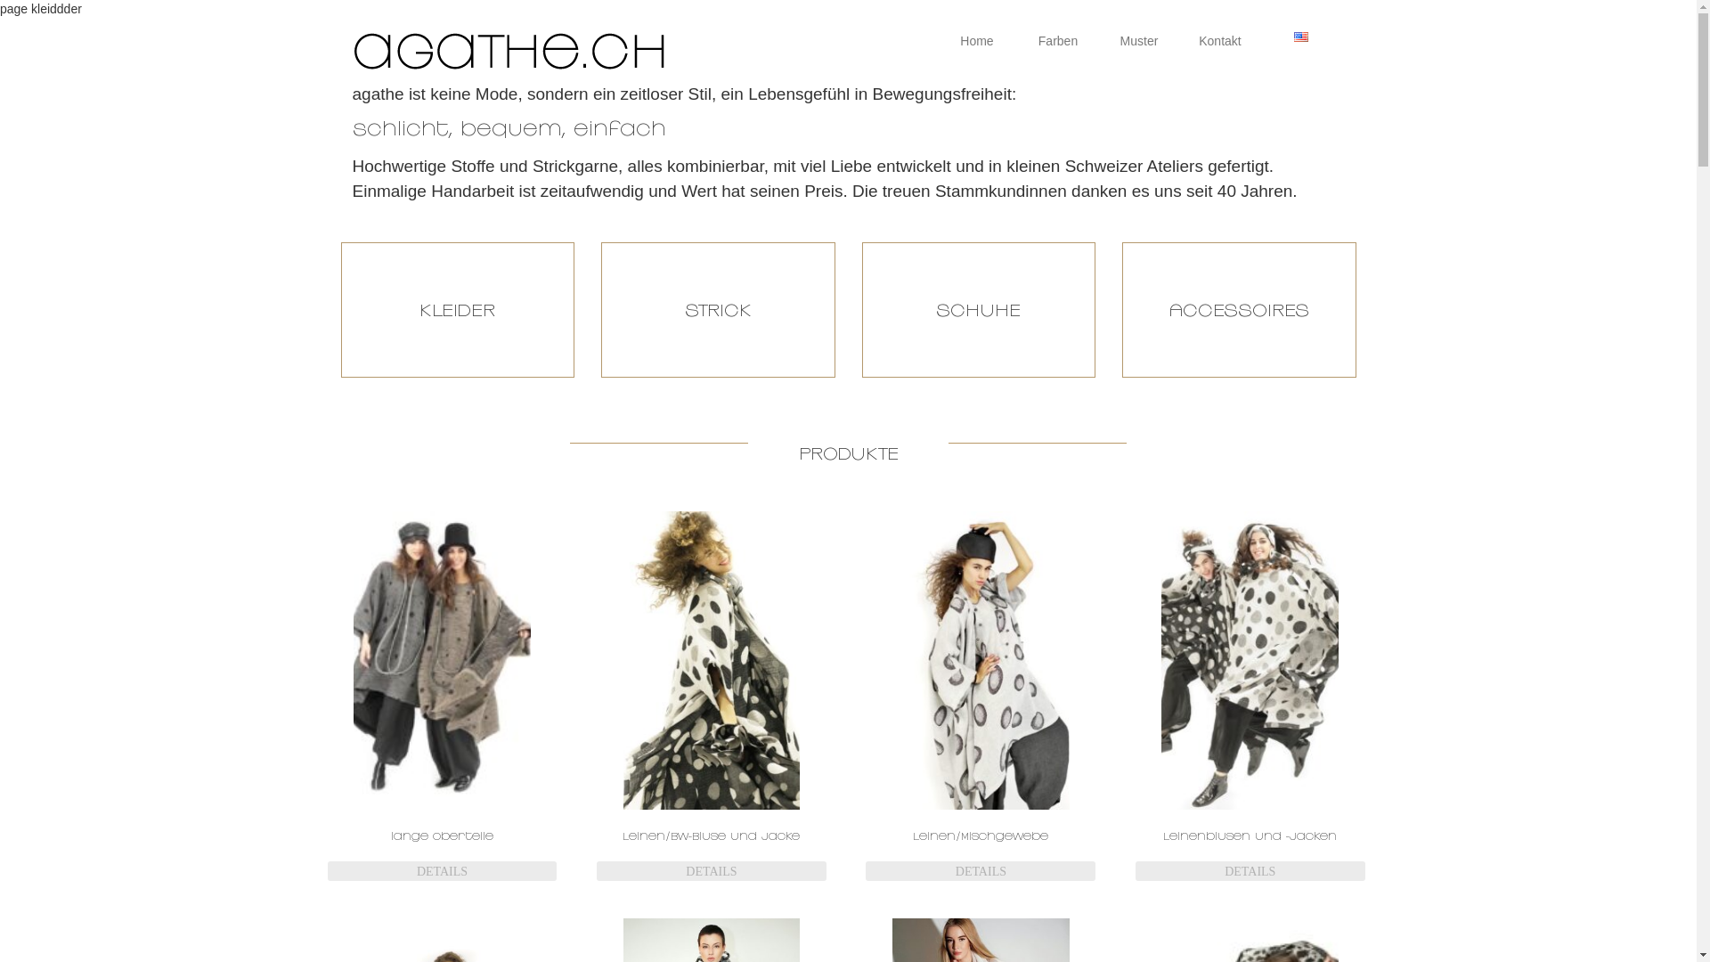  Describe the element at coordinates (1240, 310) in the screenshot. I see `ACCESSOIRES` at that location.